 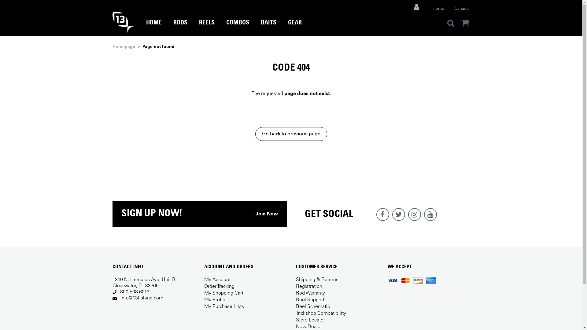 What do you see at coordinates (217, 280) in the screenshot?
I see `My Account` at bounding box center [217, 280].